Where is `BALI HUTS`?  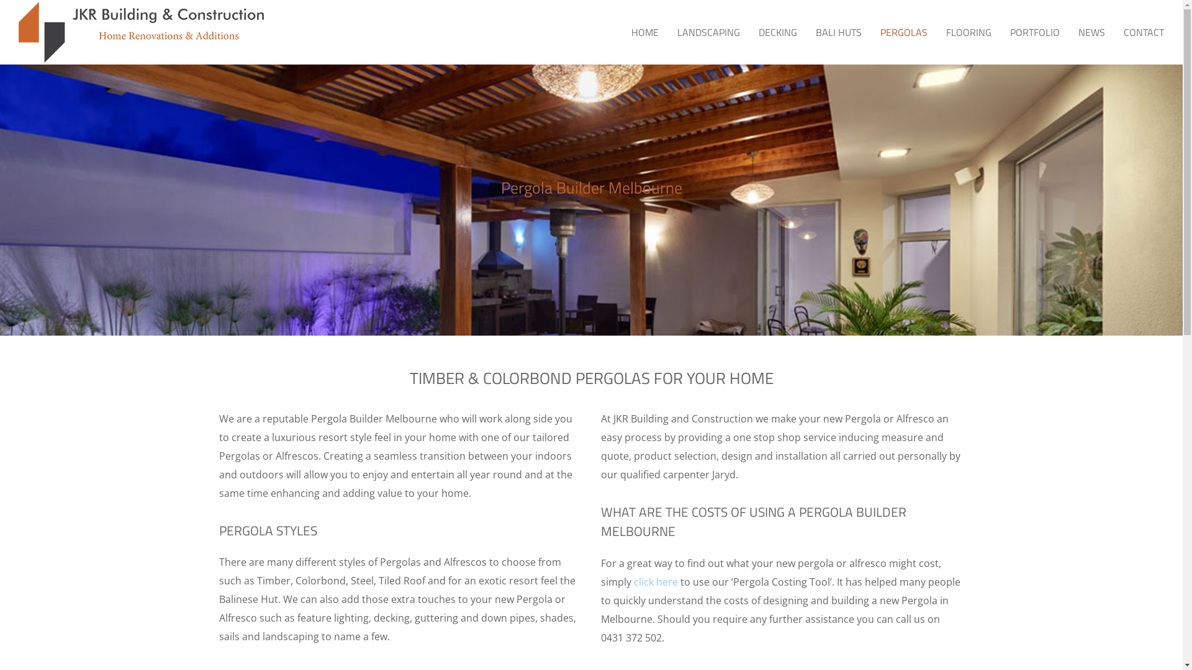
BALI HUTS is located at coordinates (839, 32).